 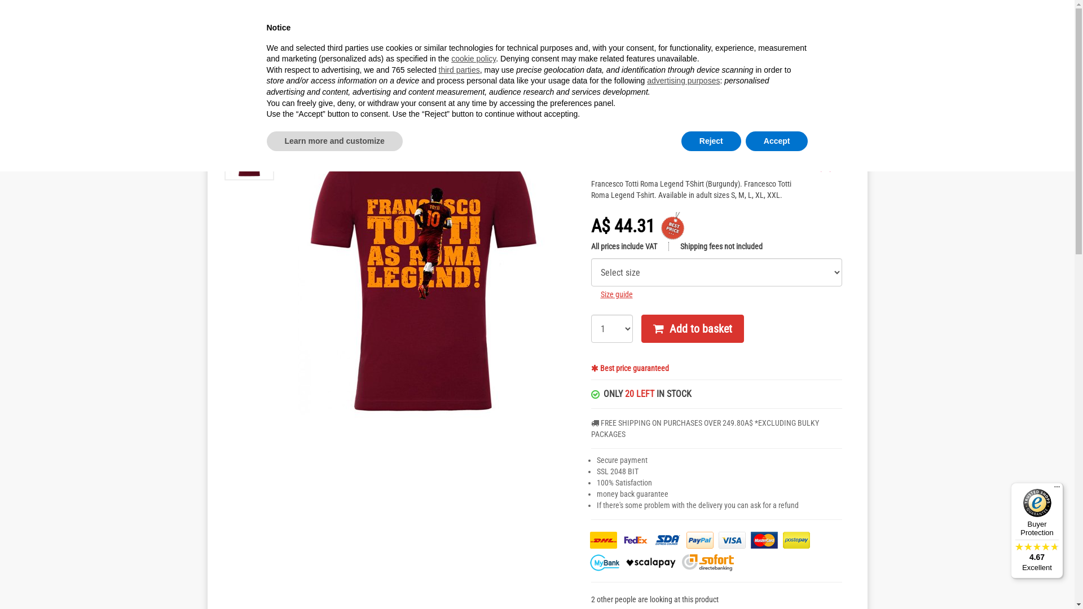 What do you see at coordinates (300, 10) in the screenshot?
I see `Sign in` at bounding box center [300, 10].